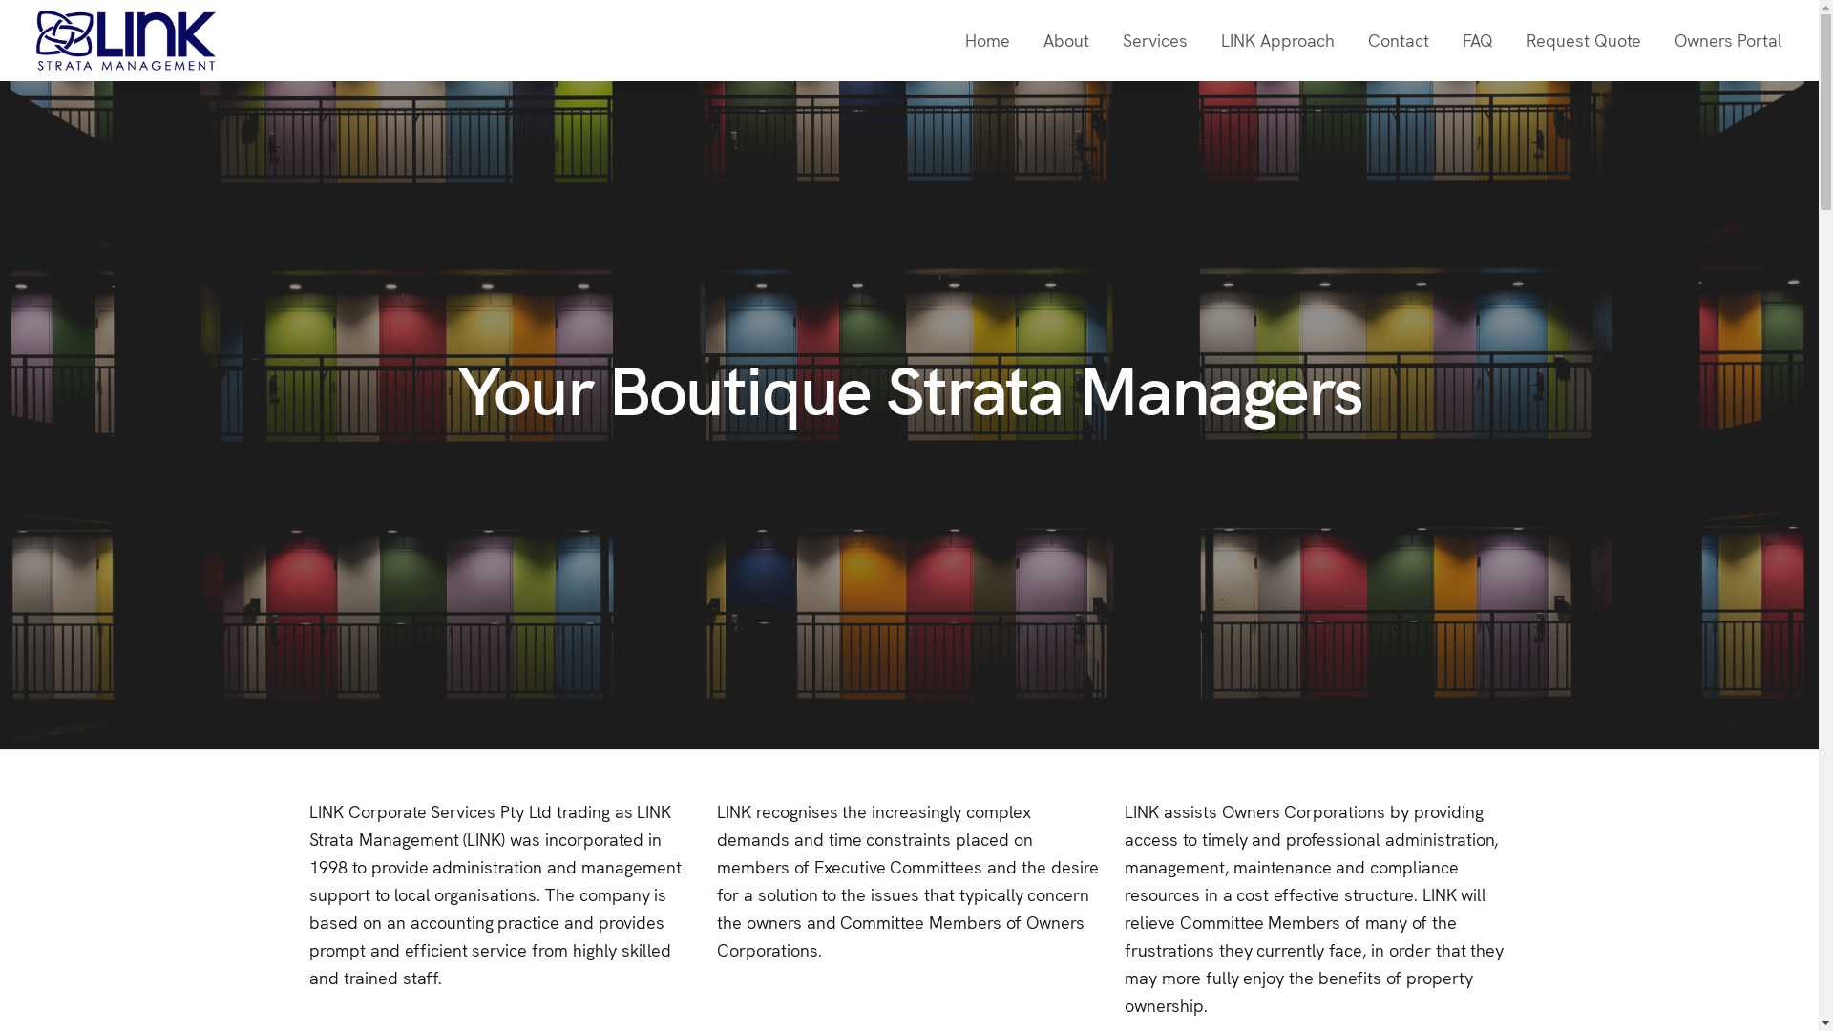 This screenshot has height=1031, width=1833. Describe the element at coordinates (987, 40) in the screenshot. I see `Home` at that location.